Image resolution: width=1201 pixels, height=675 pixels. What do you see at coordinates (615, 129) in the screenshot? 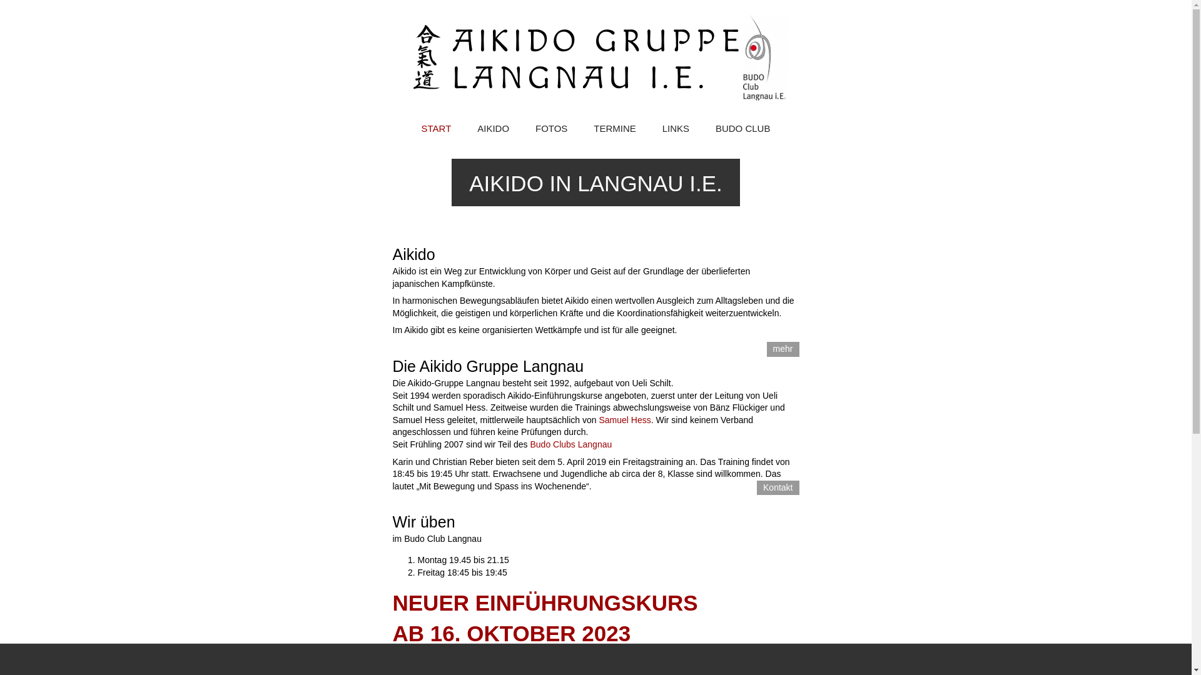
I see `TERMINE` at bounding box center [615, 129].